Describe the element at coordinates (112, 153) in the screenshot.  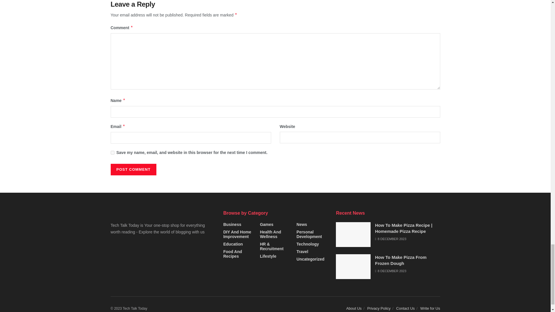
I see `yes` at that location.